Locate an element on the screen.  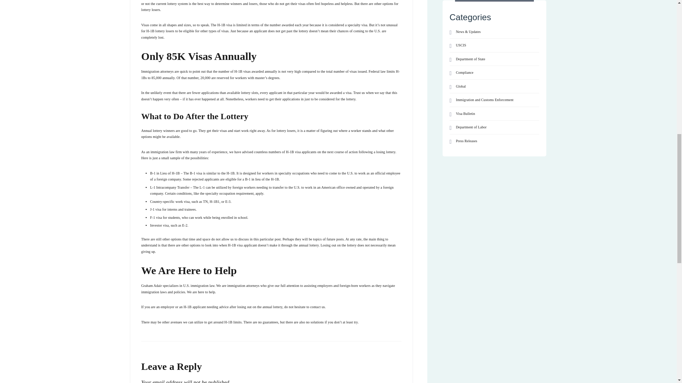
contact us is located at coordinates (317, 306).